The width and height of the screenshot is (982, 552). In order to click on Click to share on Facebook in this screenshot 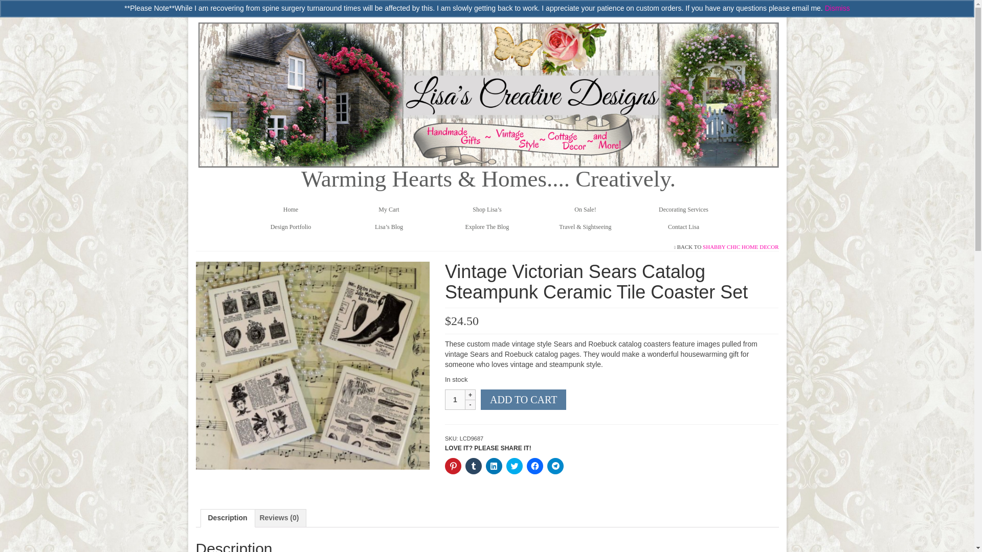, I will do `click(534, 466)`.